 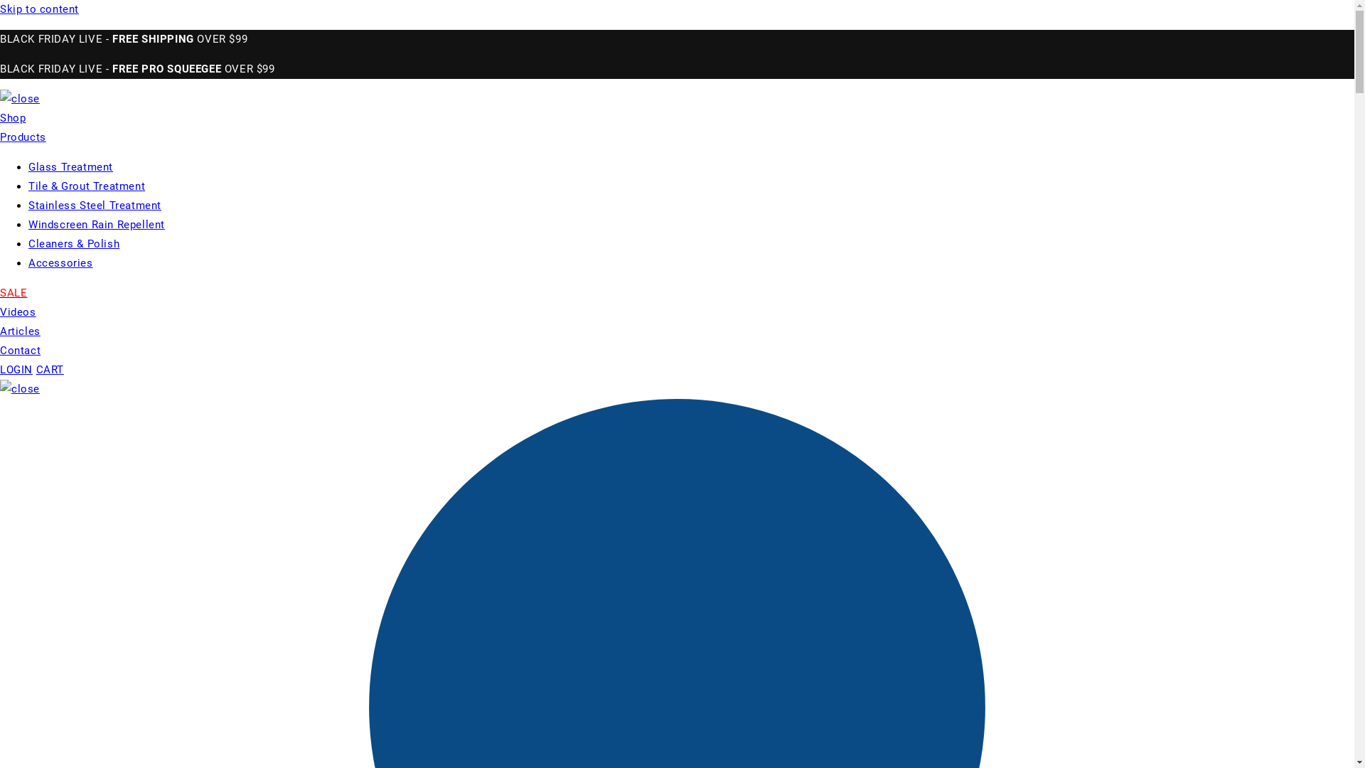 I want to click on Accessories, so click(x=61, y=263).